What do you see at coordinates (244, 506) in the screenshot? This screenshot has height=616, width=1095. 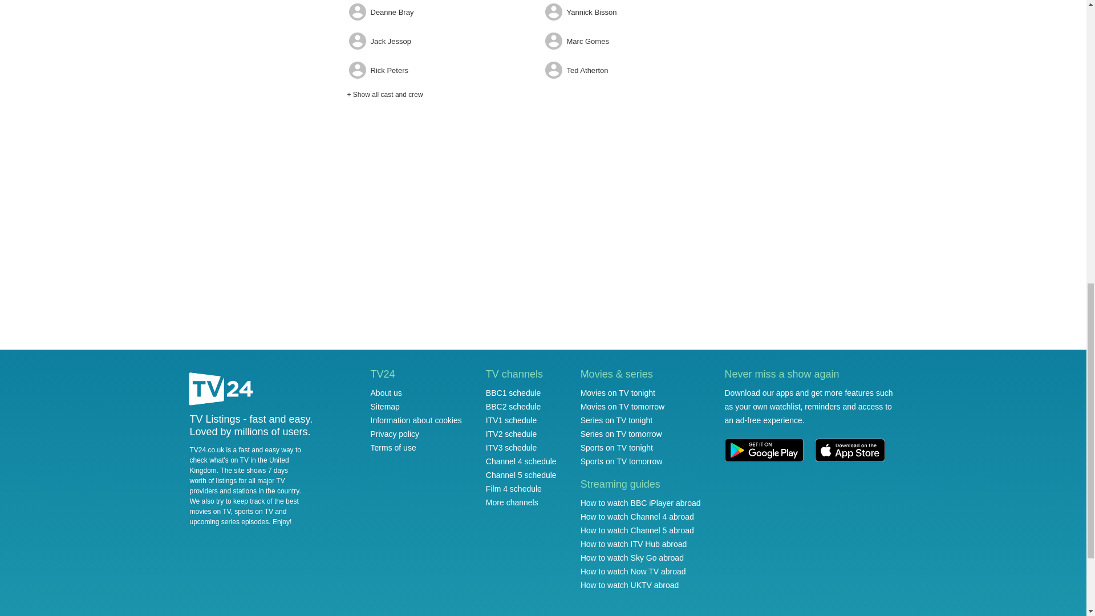 I see `the best movies on TV` at bounding box center [244, 506].